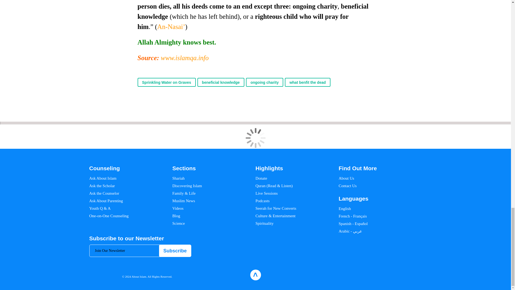  Describe the element at coordinates (413, 275) in the screenshot. I see `youtube` at that location.